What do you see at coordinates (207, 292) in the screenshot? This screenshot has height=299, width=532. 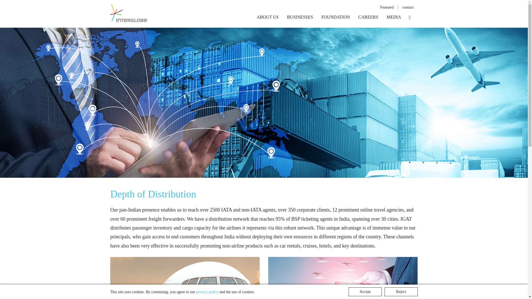 I see `privacy policy` at bounding box center [207, 292].